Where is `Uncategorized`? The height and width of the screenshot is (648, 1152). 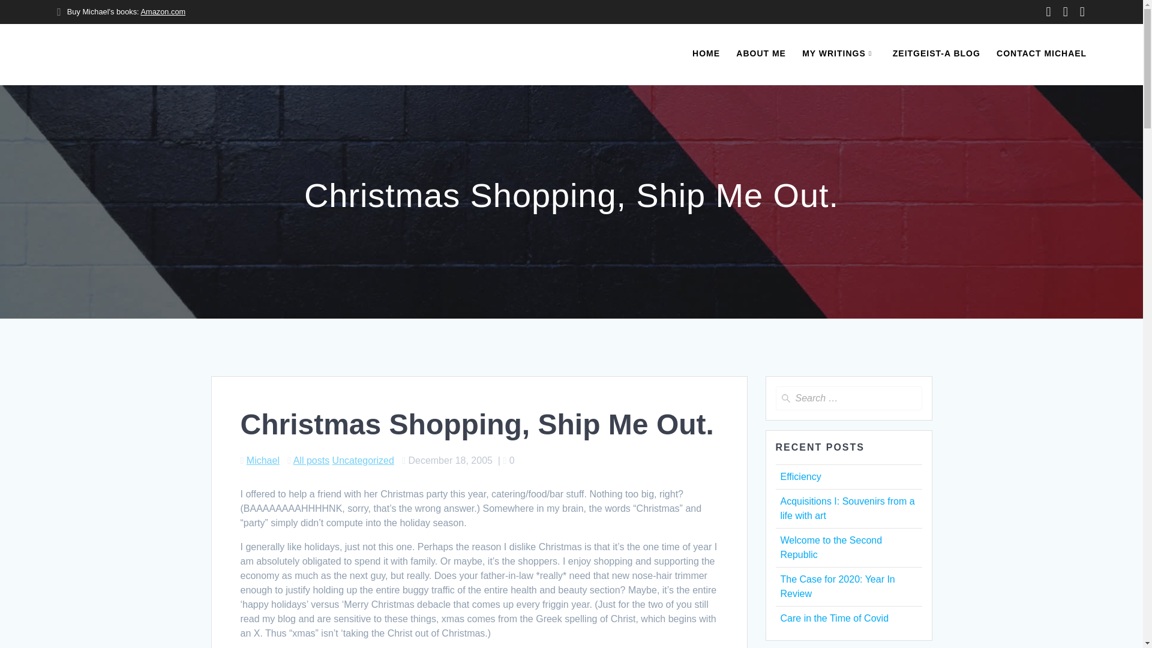
Uncategorized is located at coordinates (363, 461).